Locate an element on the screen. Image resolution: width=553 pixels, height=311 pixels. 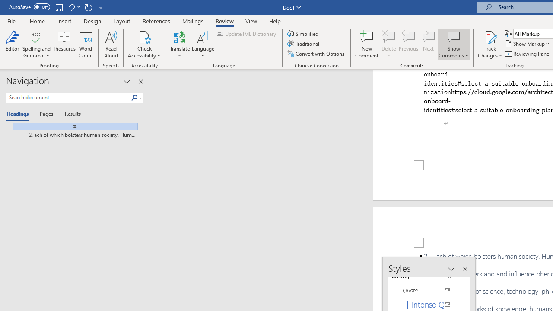
Show Comments is located at coordinates (454, 44).